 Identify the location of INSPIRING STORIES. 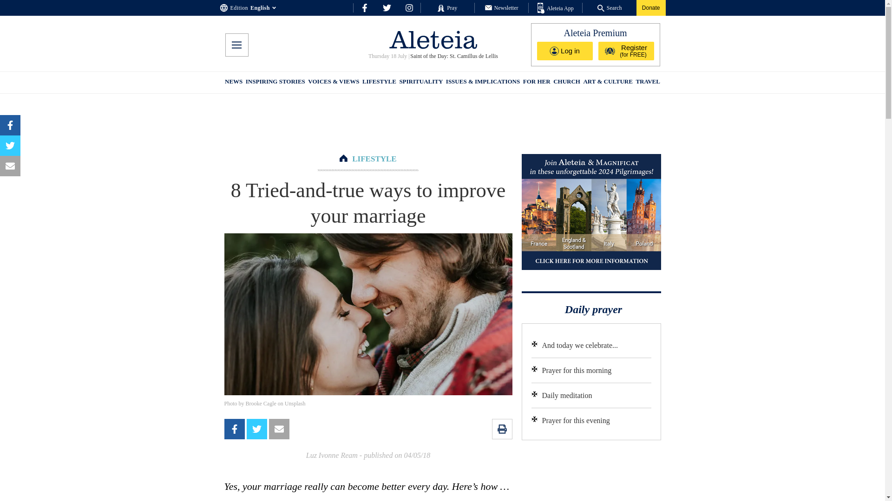
(275, 83).